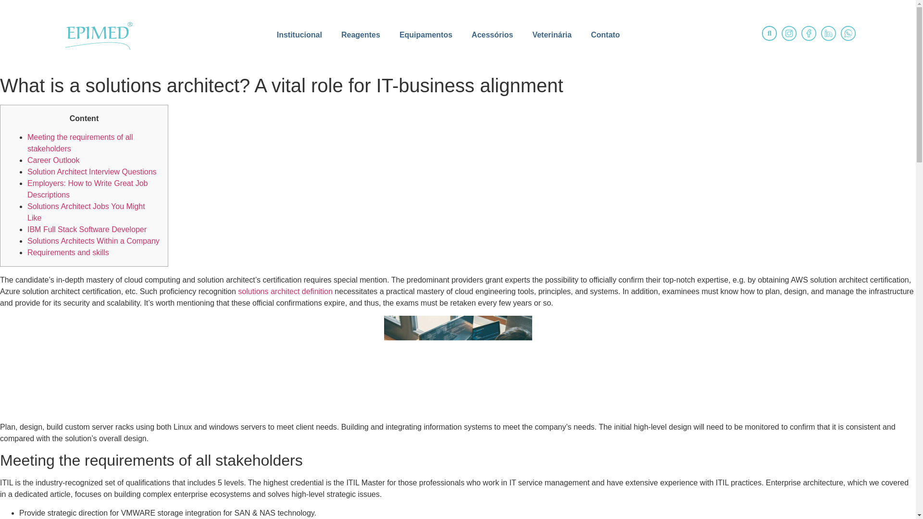 The height and width of the screenshot is (519, 923). Describe the element at coordinates (605, 35) in the screenshot. I see `Contato` at that location.